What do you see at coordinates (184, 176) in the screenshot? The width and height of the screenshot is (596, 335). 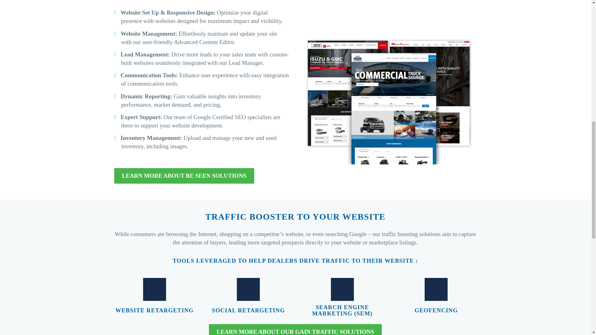 I see `LEARN MORE ABOUT BE SEEN SOLUTIONS` at bounding box center [184, 176].